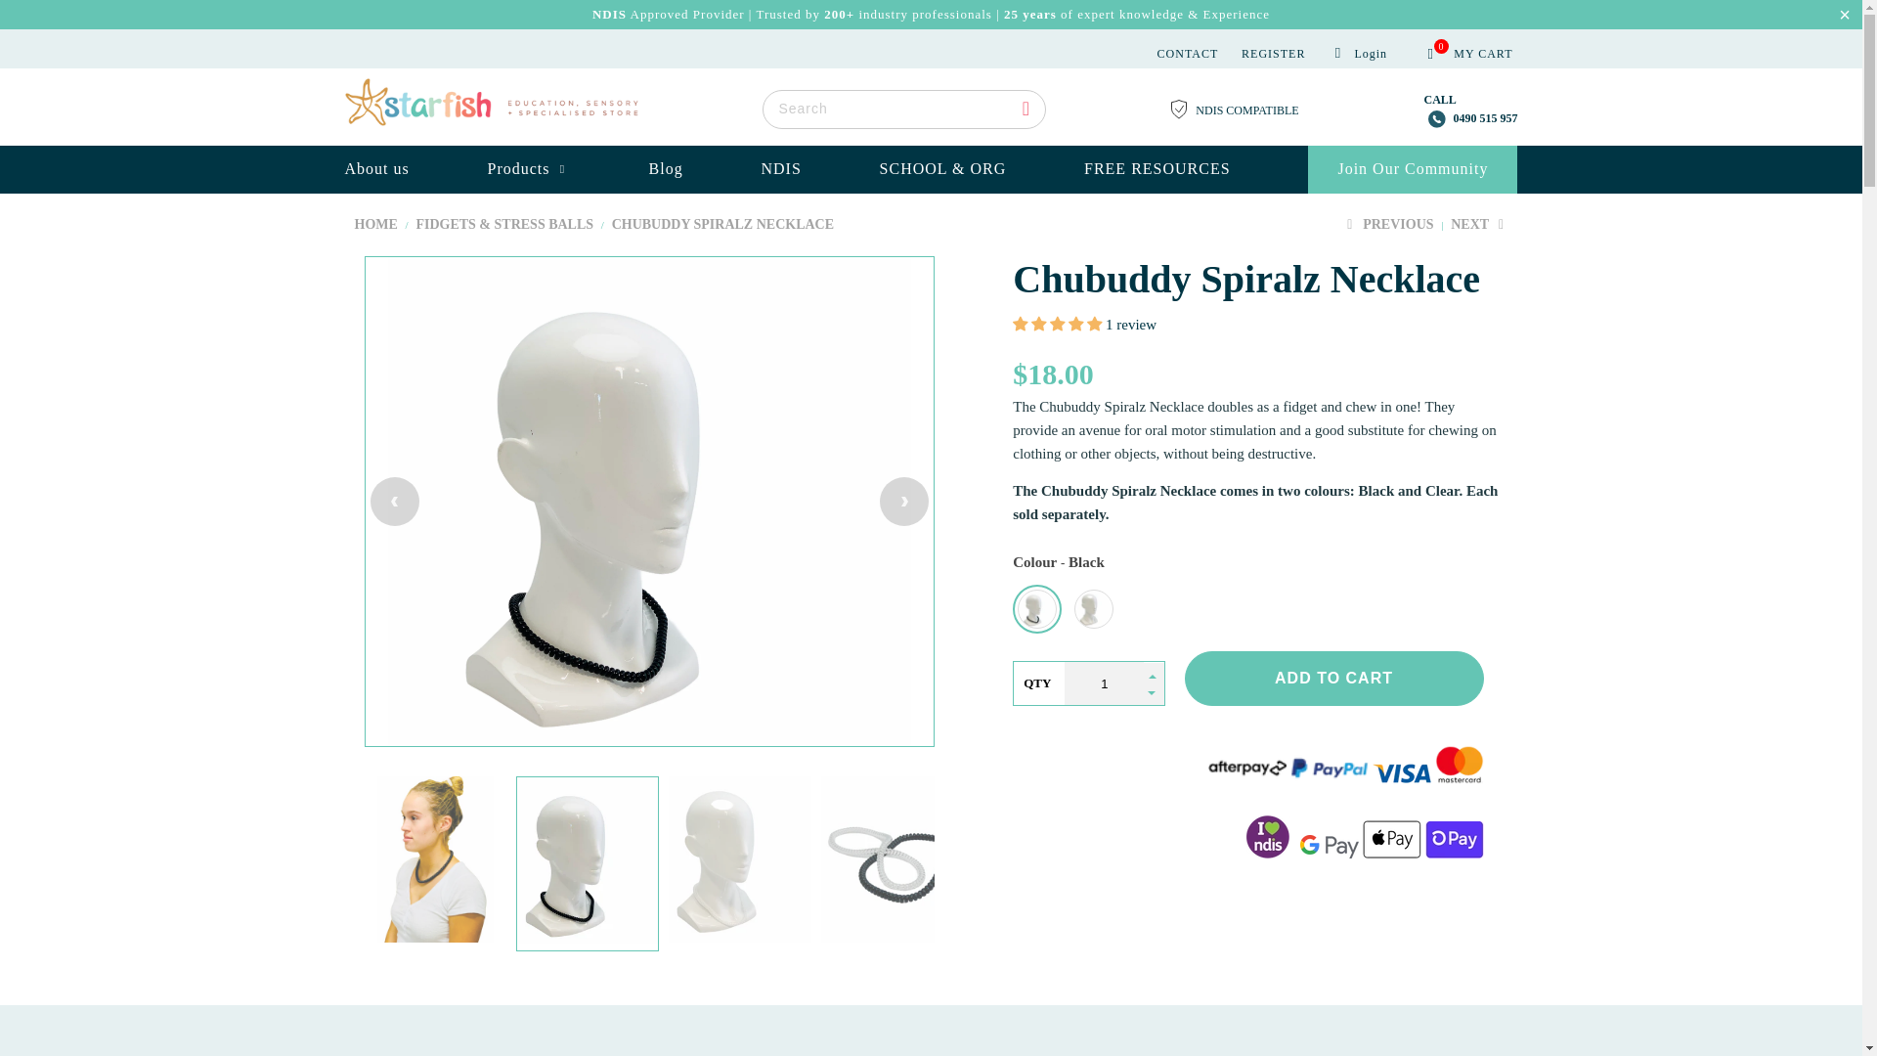  Describe the element at coordinates (1478, 224) in the screenshot. I see `Next` at that location.